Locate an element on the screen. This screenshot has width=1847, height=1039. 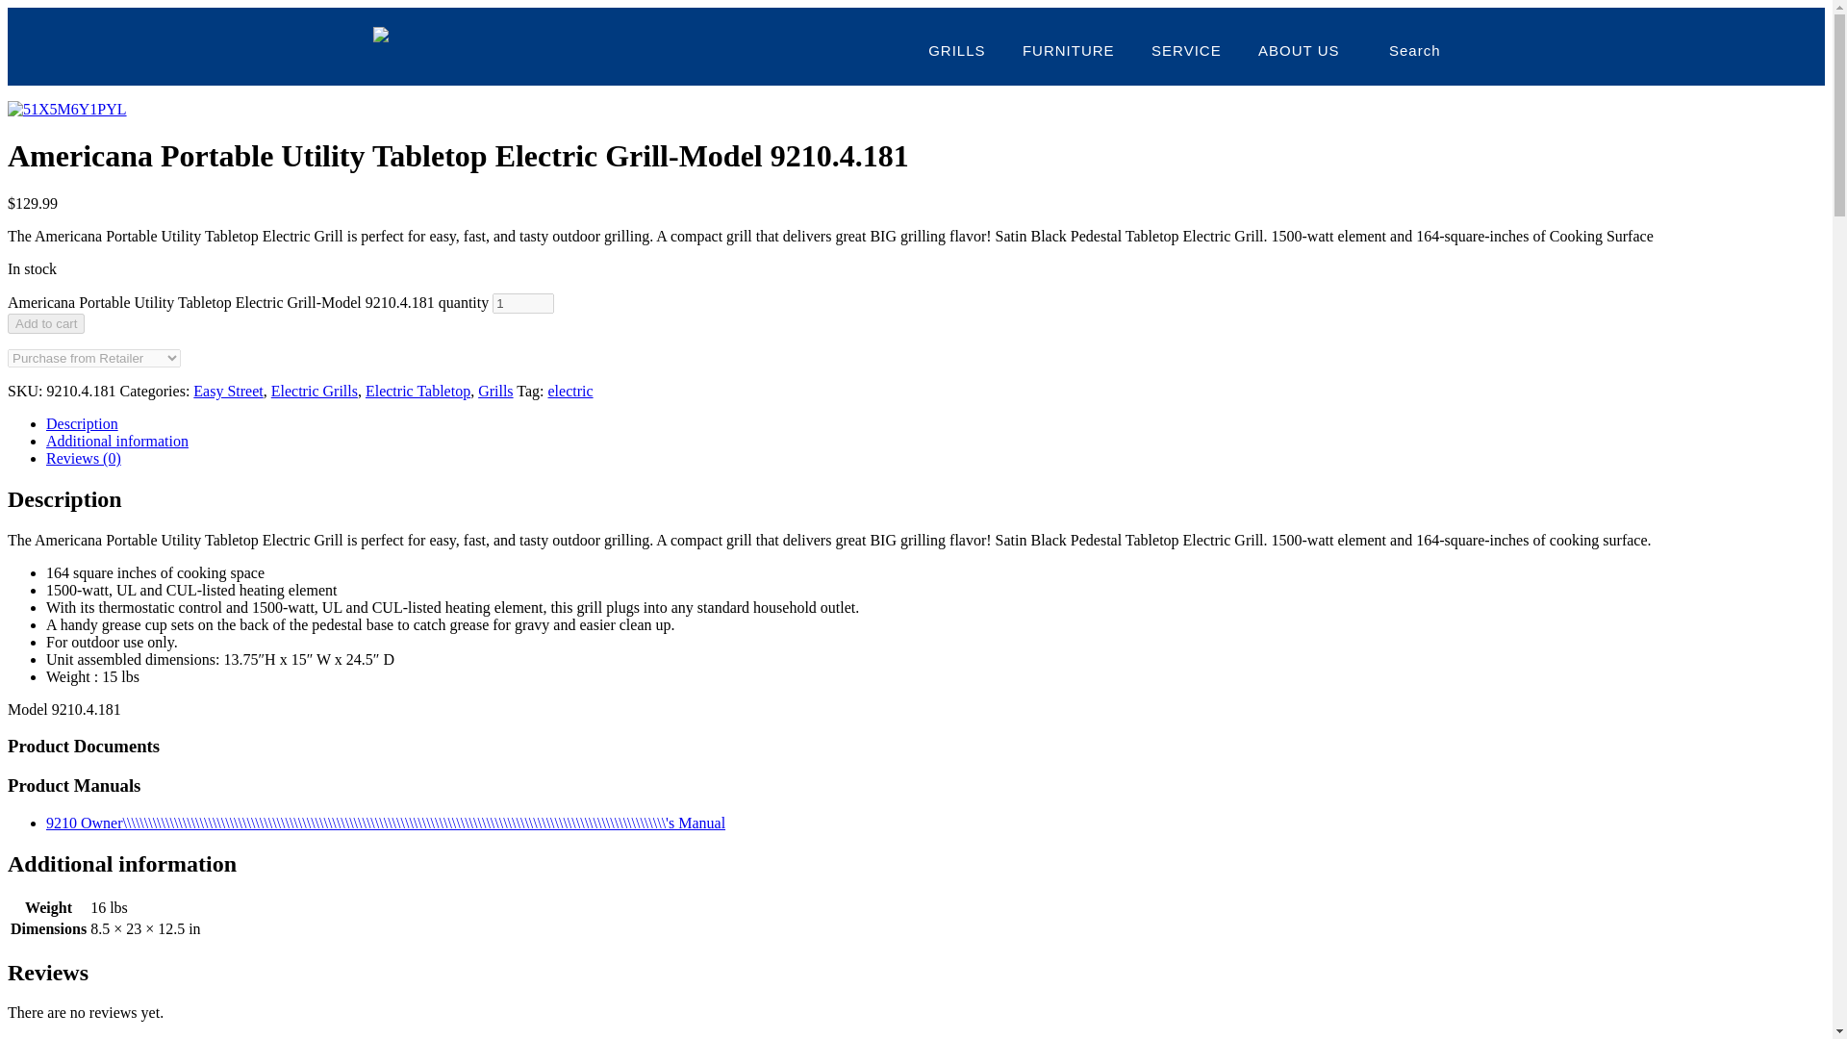
ABOUT US is located at coordinates (1299, 50).